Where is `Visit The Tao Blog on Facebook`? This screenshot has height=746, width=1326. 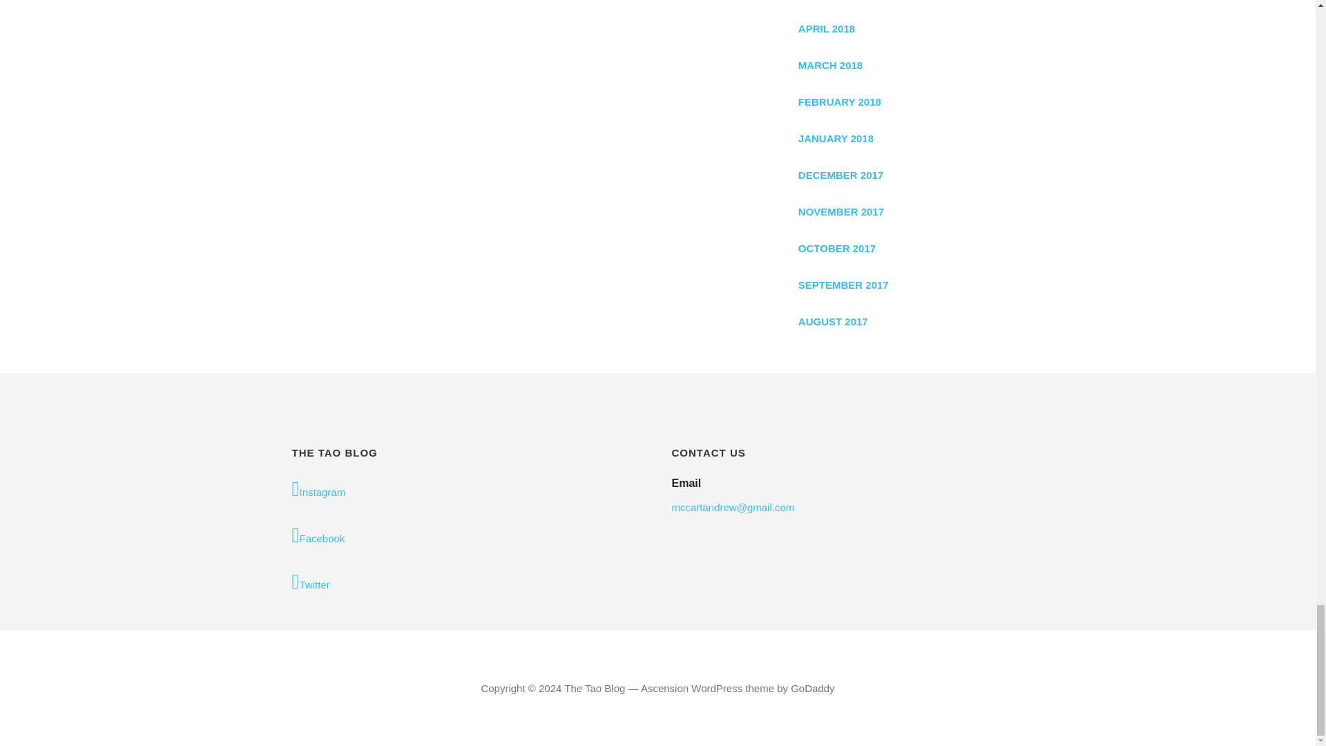
Visit The Tao Blog on Facebook is located at coordinates (467, 536).